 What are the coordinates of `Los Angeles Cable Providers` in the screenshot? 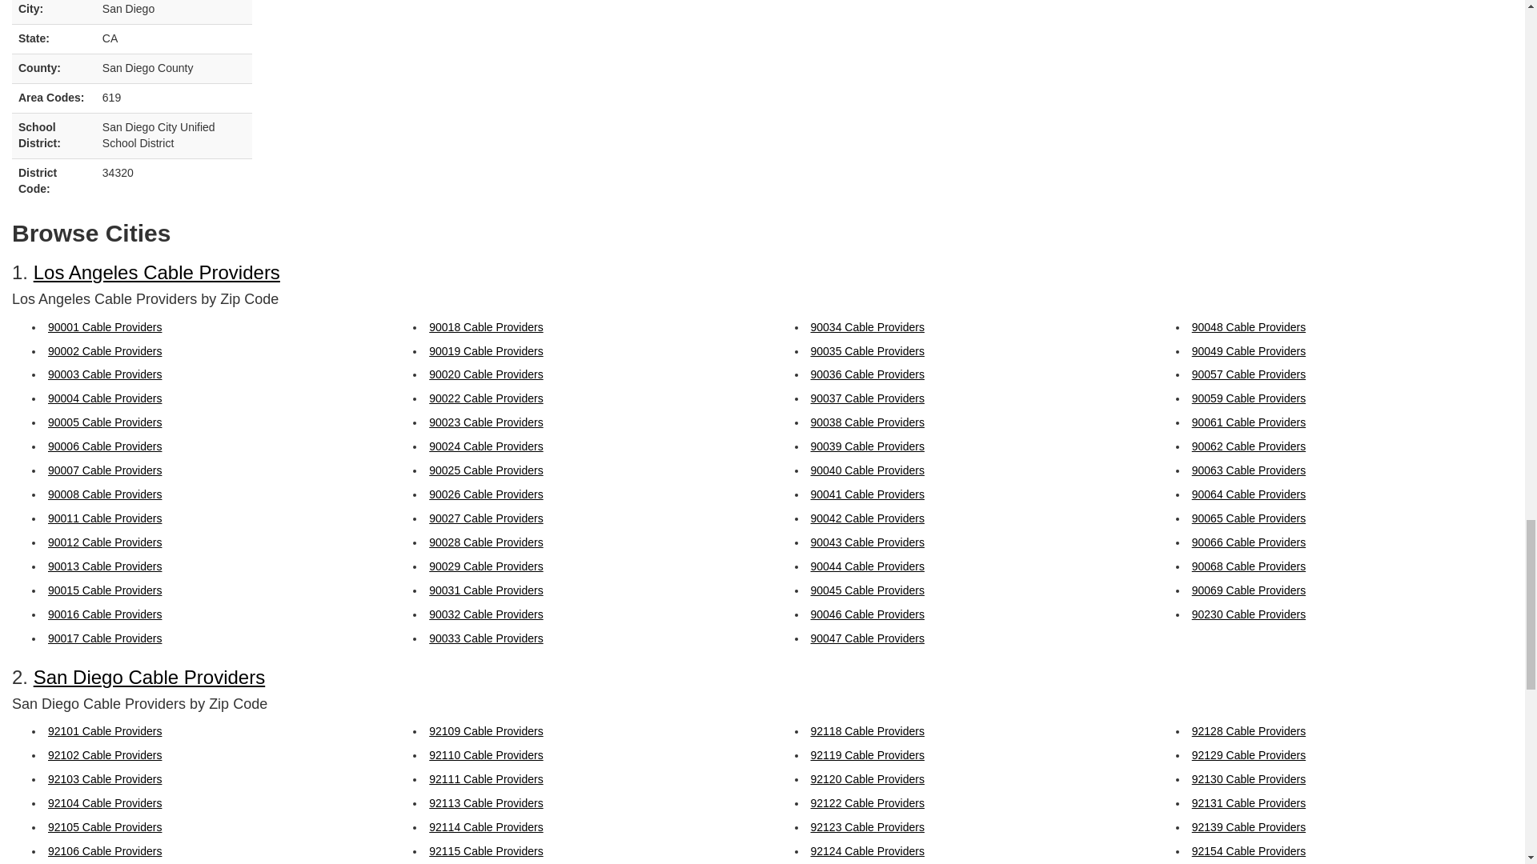 It's located at (157, 272).